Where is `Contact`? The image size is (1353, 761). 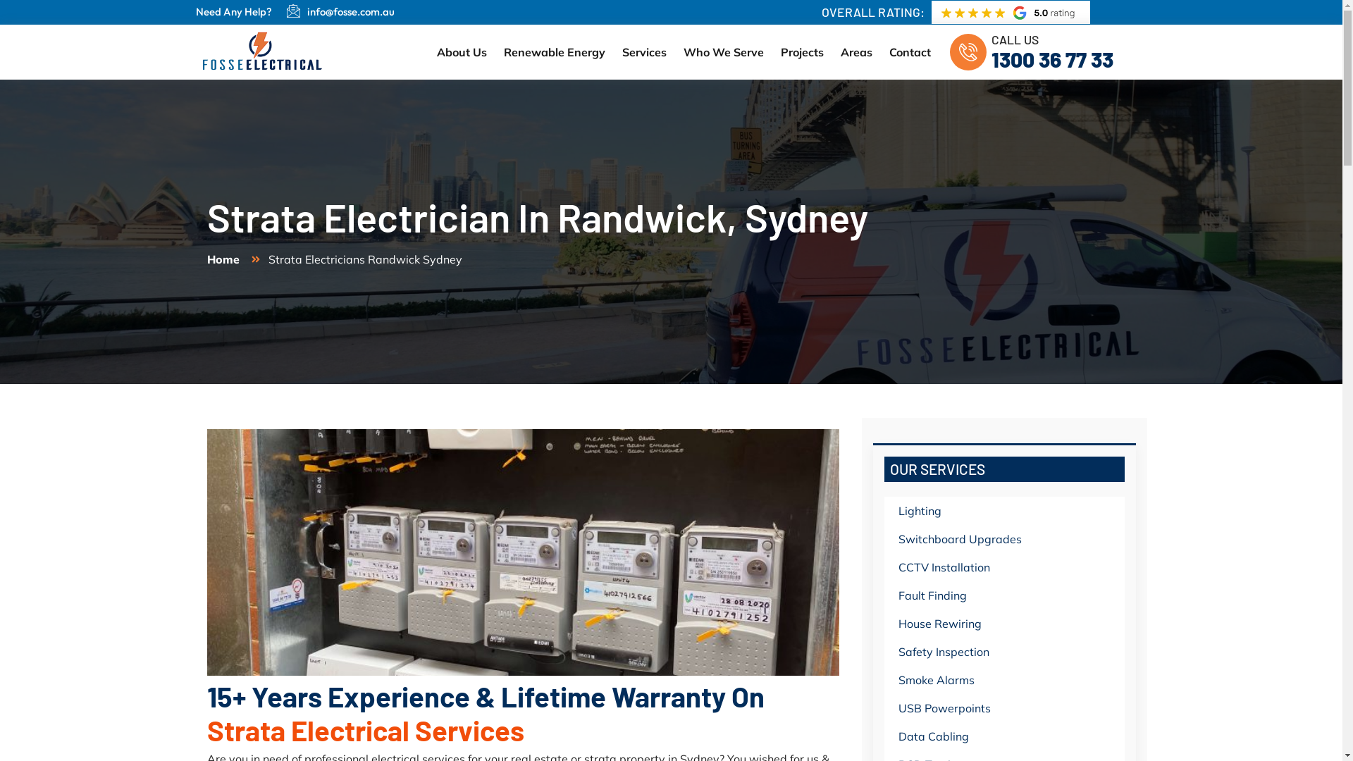 Contact is located at coordinates (910, 52).